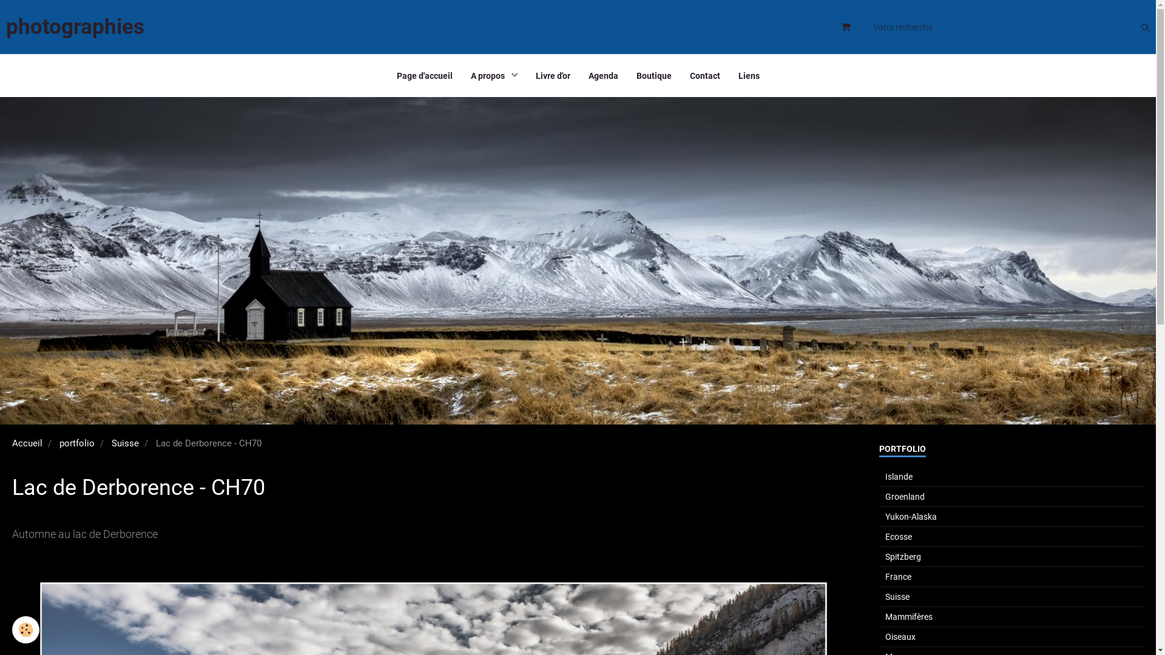 Image resolution: width=1165 pixels, height=655 pixels. What do you see at coordinates (1011, 597) in the screenshot?
I see `Suisse` at bounding box center [1011, 597].